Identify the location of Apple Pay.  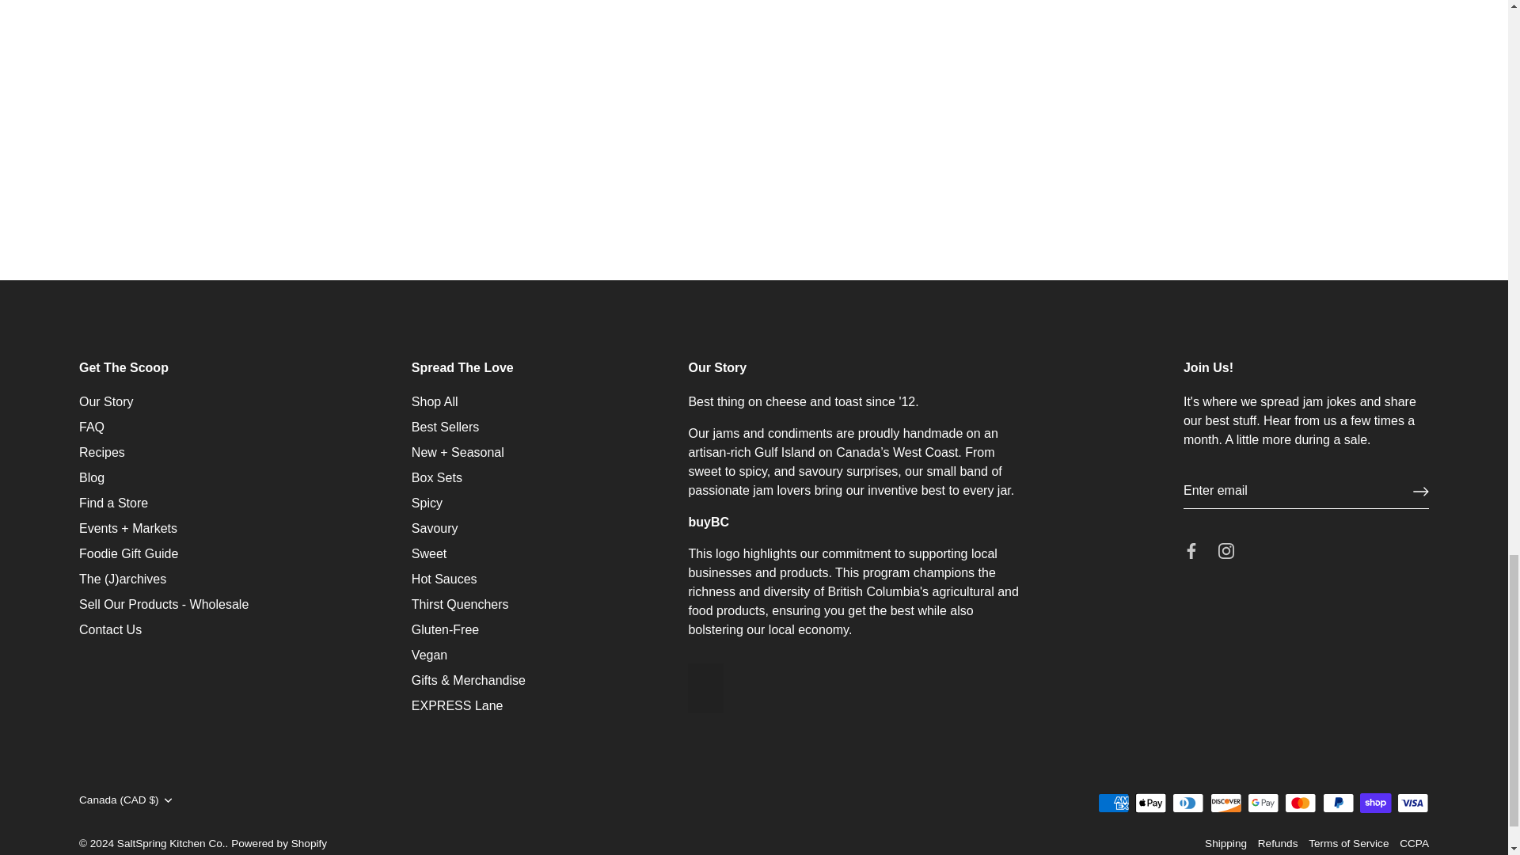
(1150, 803).